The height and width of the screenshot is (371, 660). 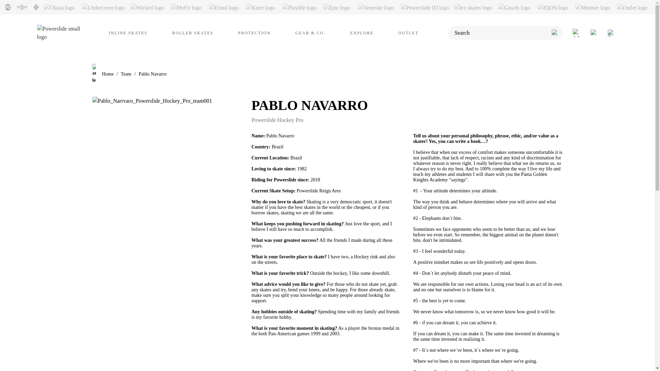 I want to click on INLINE SKATES, so click(x=128, y=33).